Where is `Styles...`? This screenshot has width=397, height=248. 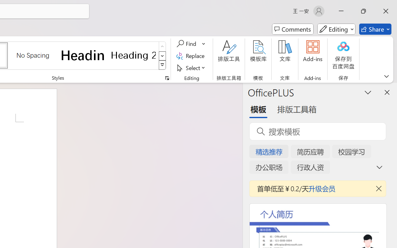 Styles... is located at coordinates (167, 78).